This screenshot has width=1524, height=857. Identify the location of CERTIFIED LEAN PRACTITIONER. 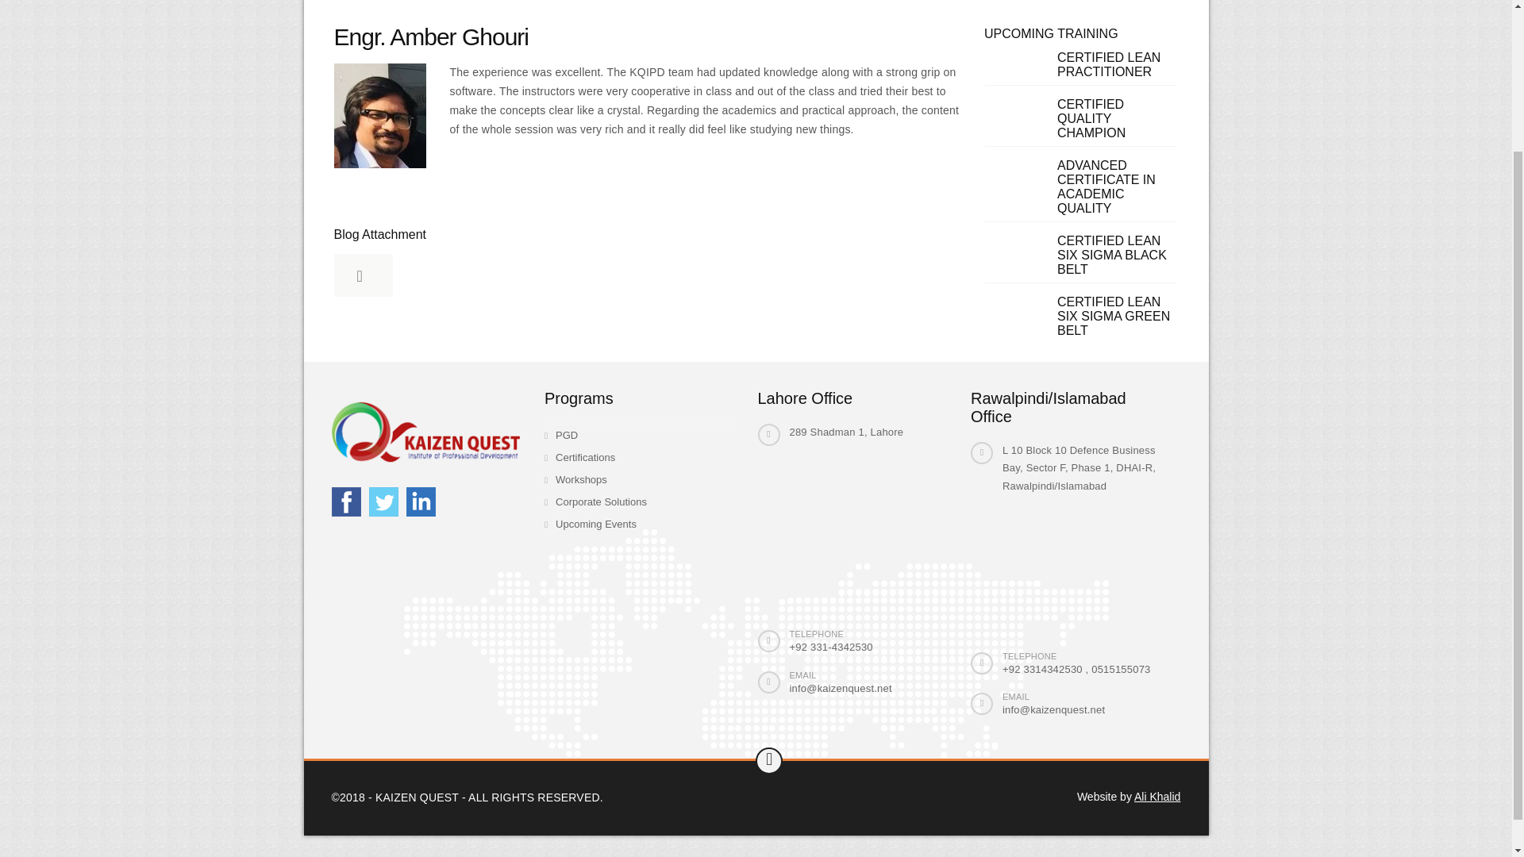
(1108, 64).